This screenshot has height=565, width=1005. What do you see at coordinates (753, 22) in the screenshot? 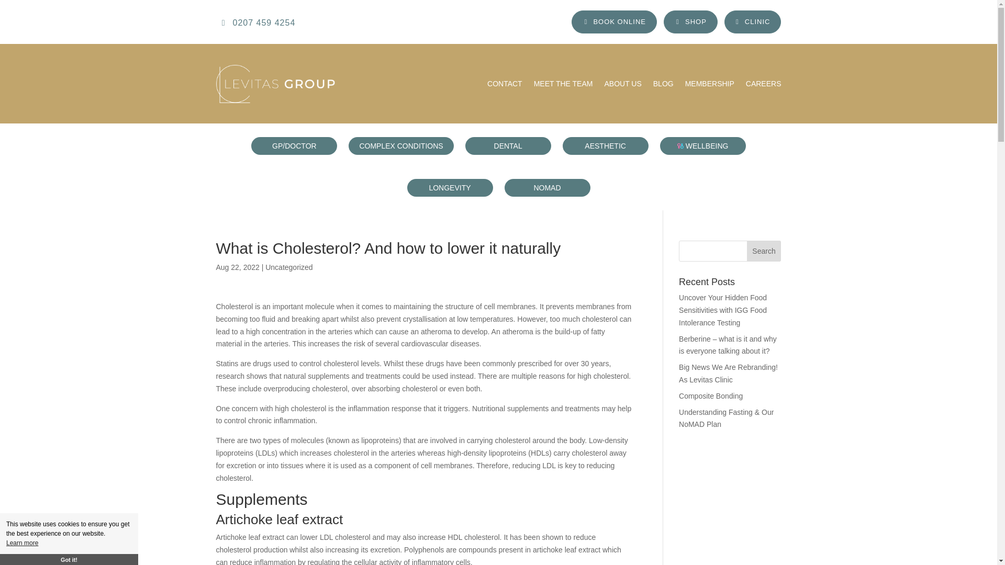
I see `CLINIC` at bounding box center [753, 22].